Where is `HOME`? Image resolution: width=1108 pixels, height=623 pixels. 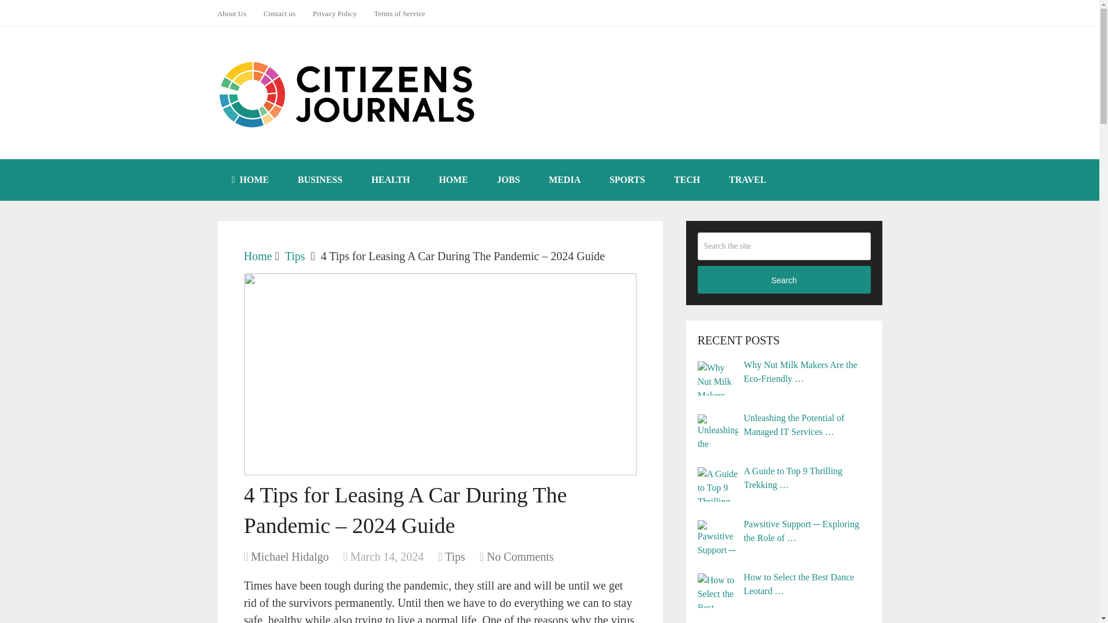 HOME is located at coordinates (453, 180).